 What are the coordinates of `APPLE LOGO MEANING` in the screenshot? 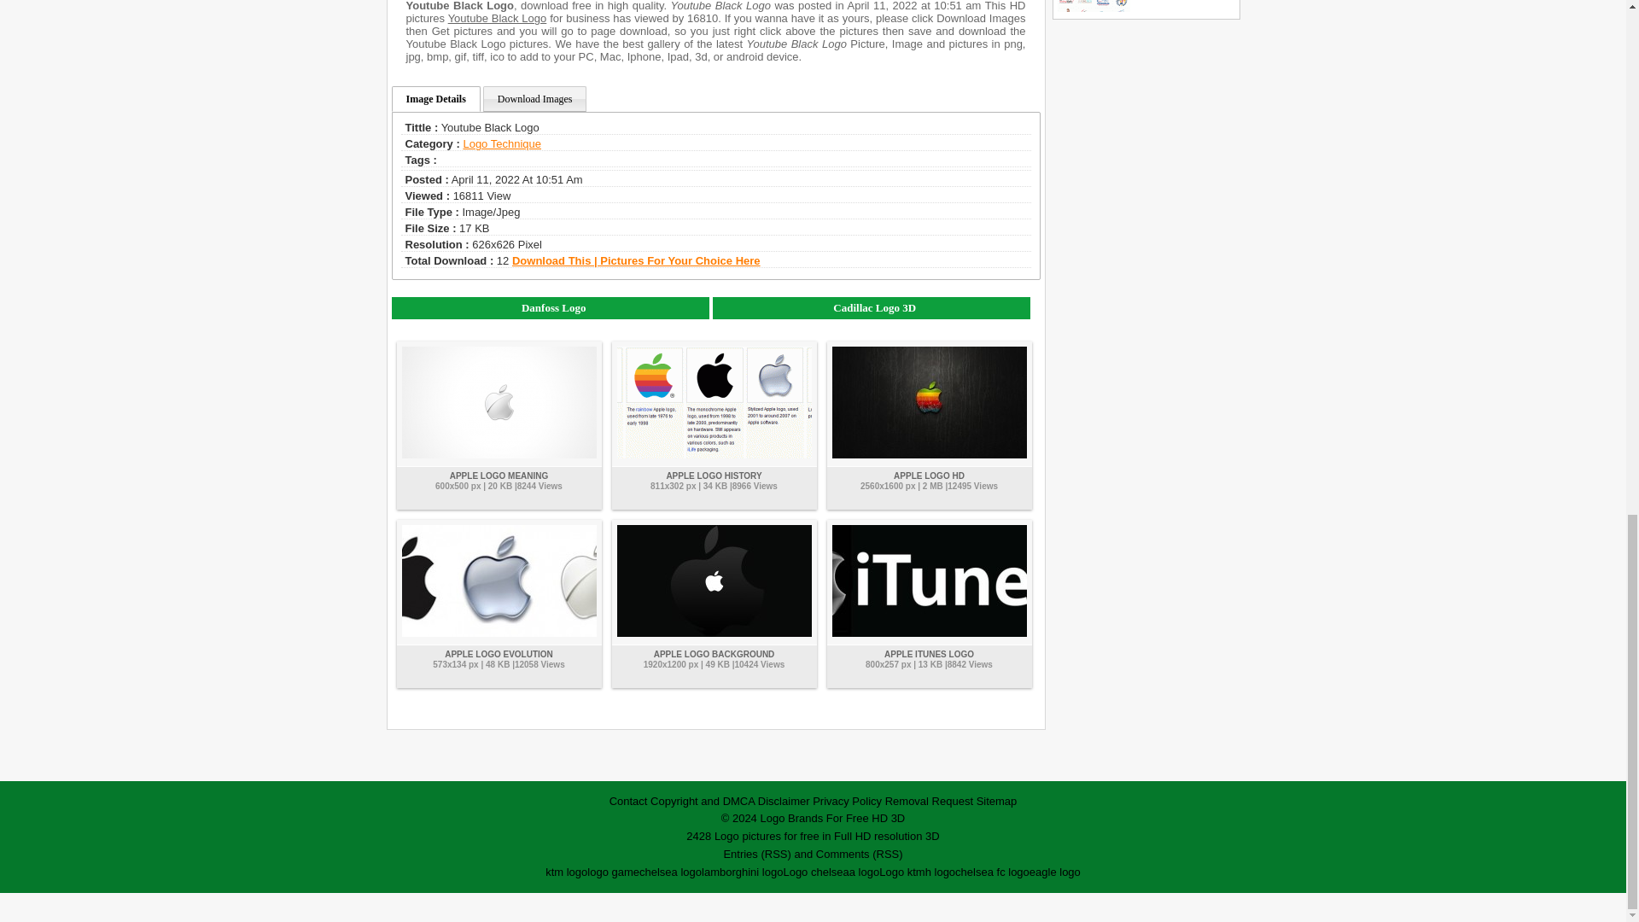 It's located at (499, 475).